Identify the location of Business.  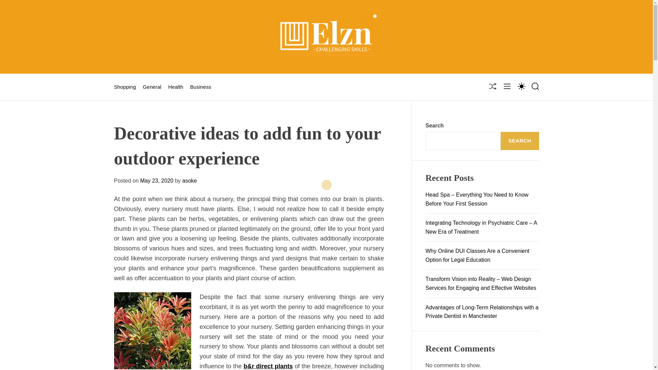
(200, 87).